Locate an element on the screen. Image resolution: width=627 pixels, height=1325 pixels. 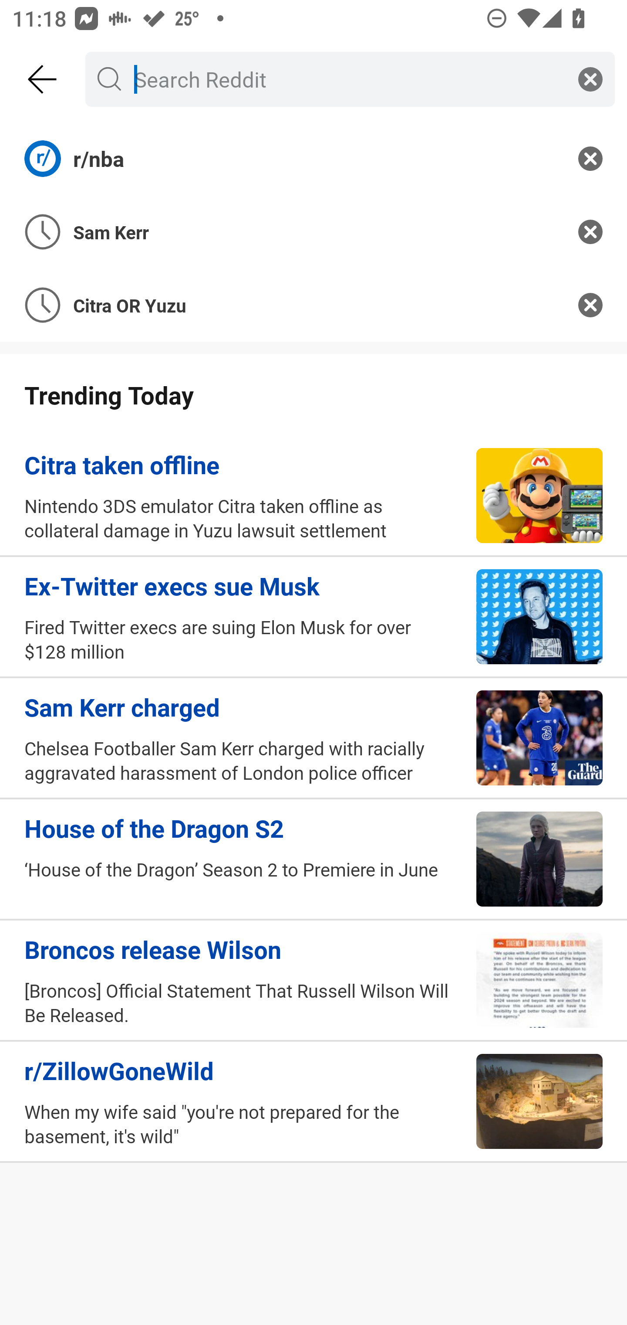
Remove is located at coordinates (590, 158).